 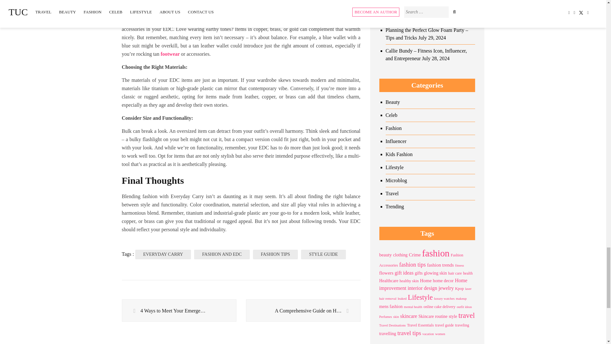 I want to click on FASHION TIPS, so click(x=275, y=254).